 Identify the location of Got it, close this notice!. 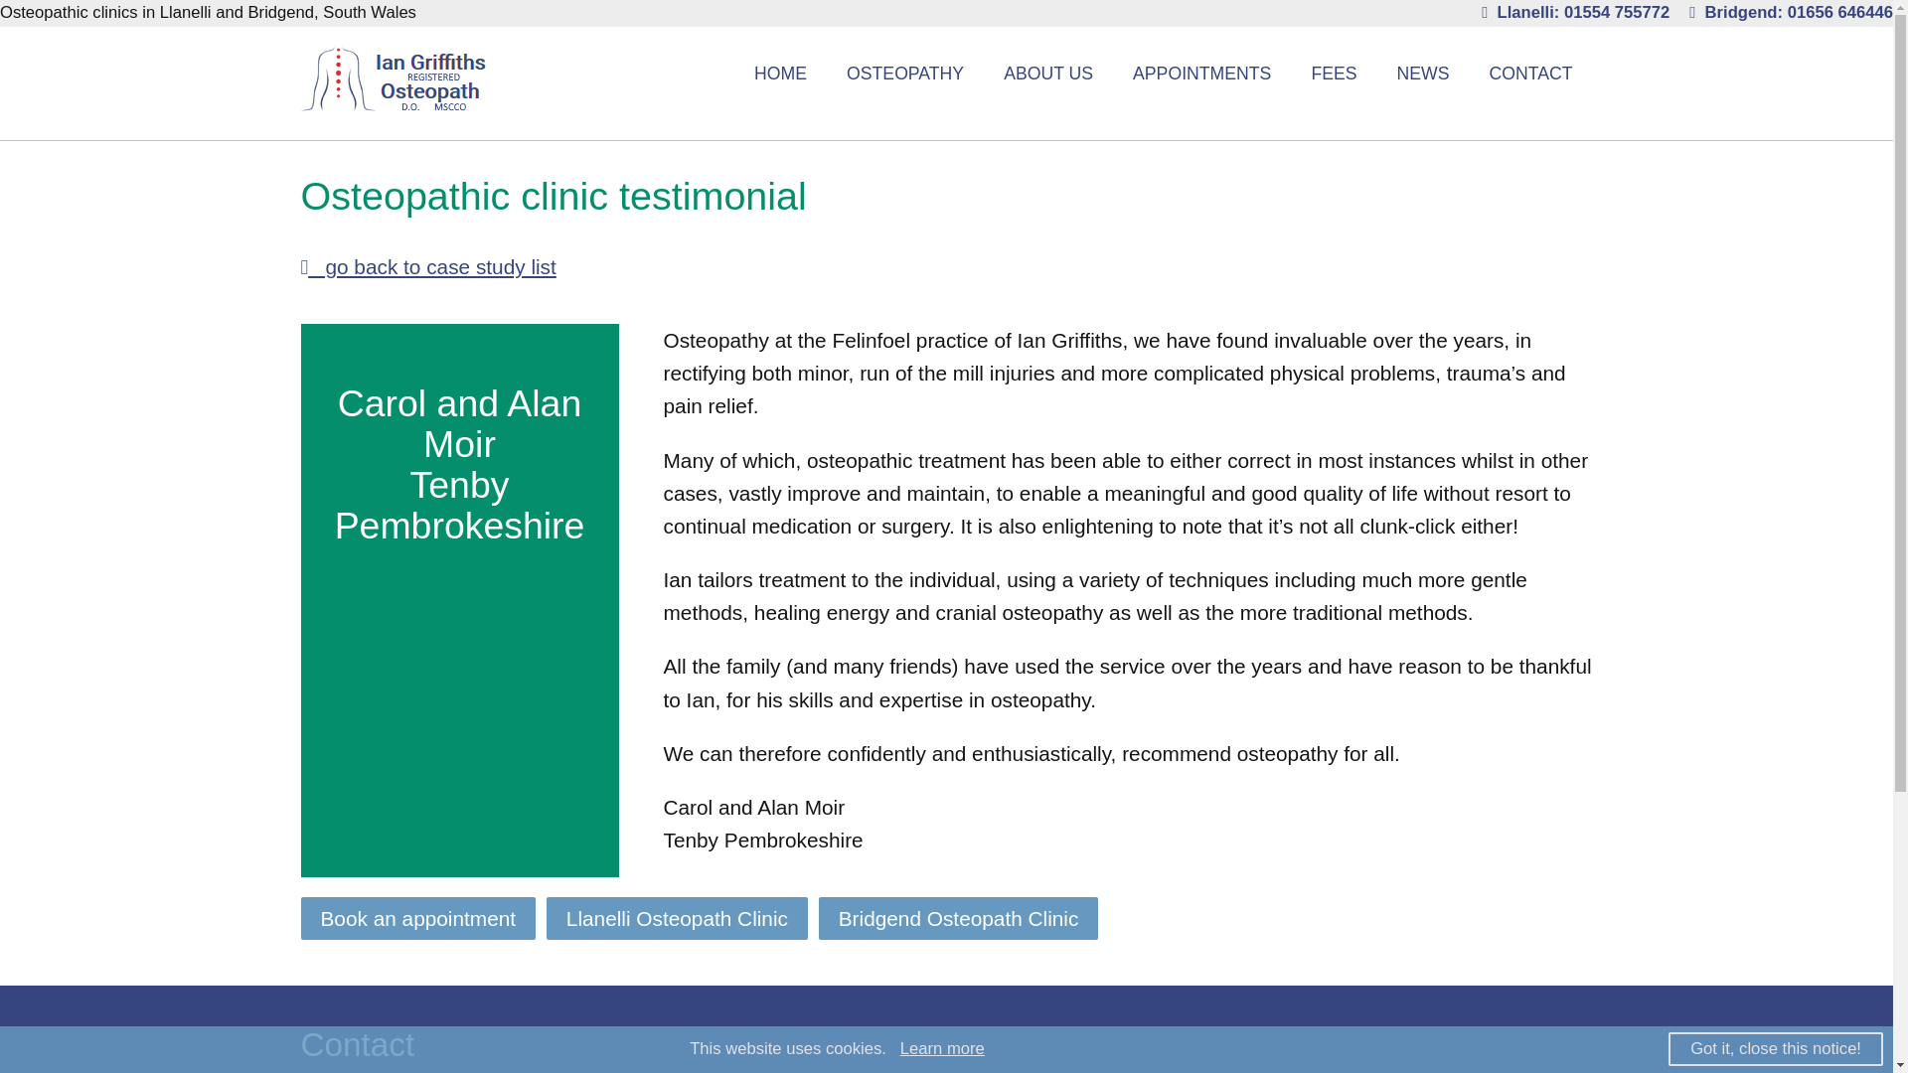
(1775, 1049).